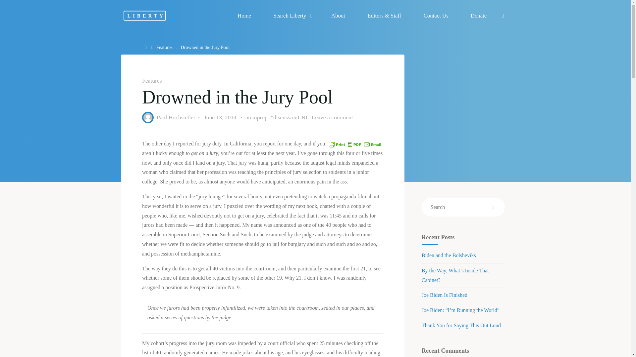  I want to click on Paul Hochstetler, so click(176, 117).